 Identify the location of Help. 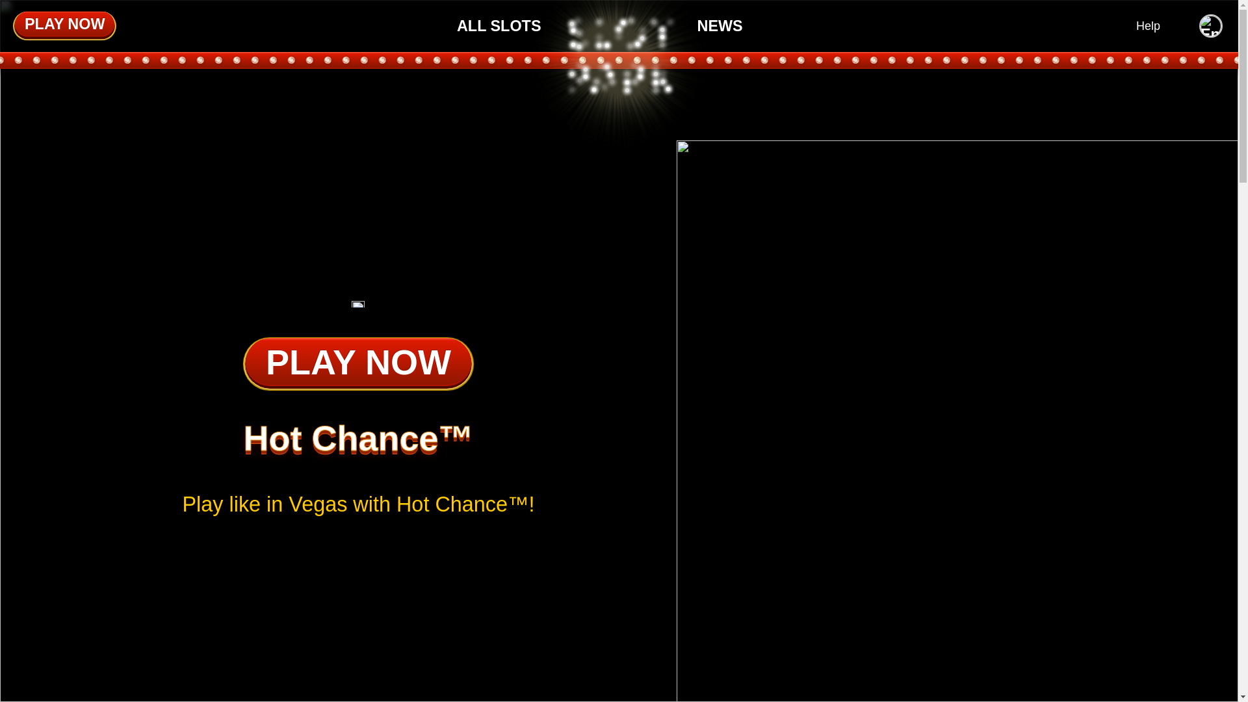
(1148, 26).